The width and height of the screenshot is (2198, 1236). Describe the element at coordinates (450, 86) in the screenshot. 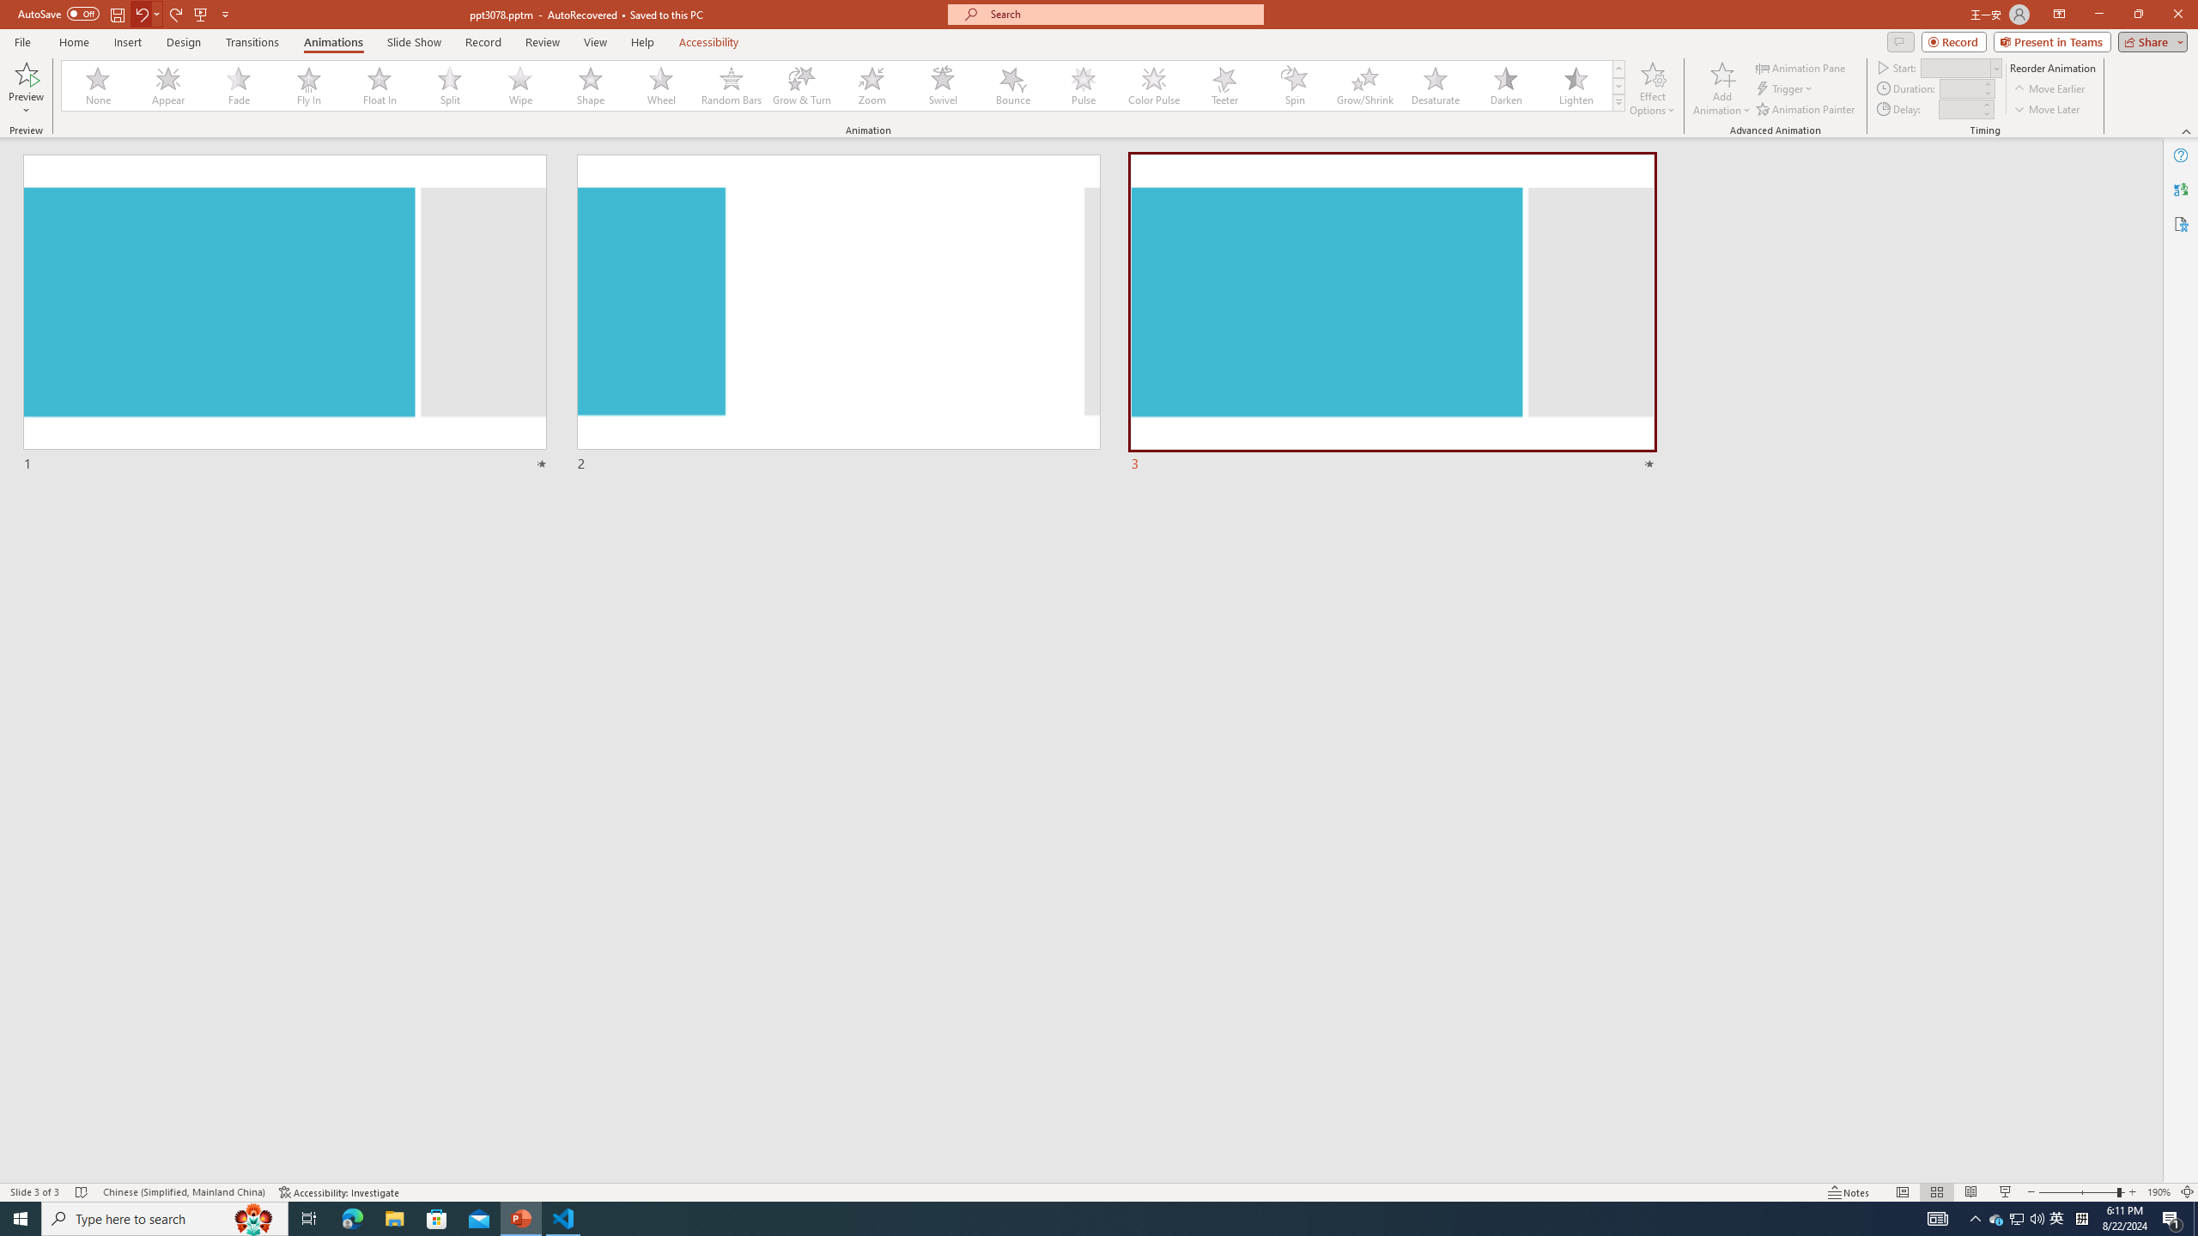

I see `Split` at that location.